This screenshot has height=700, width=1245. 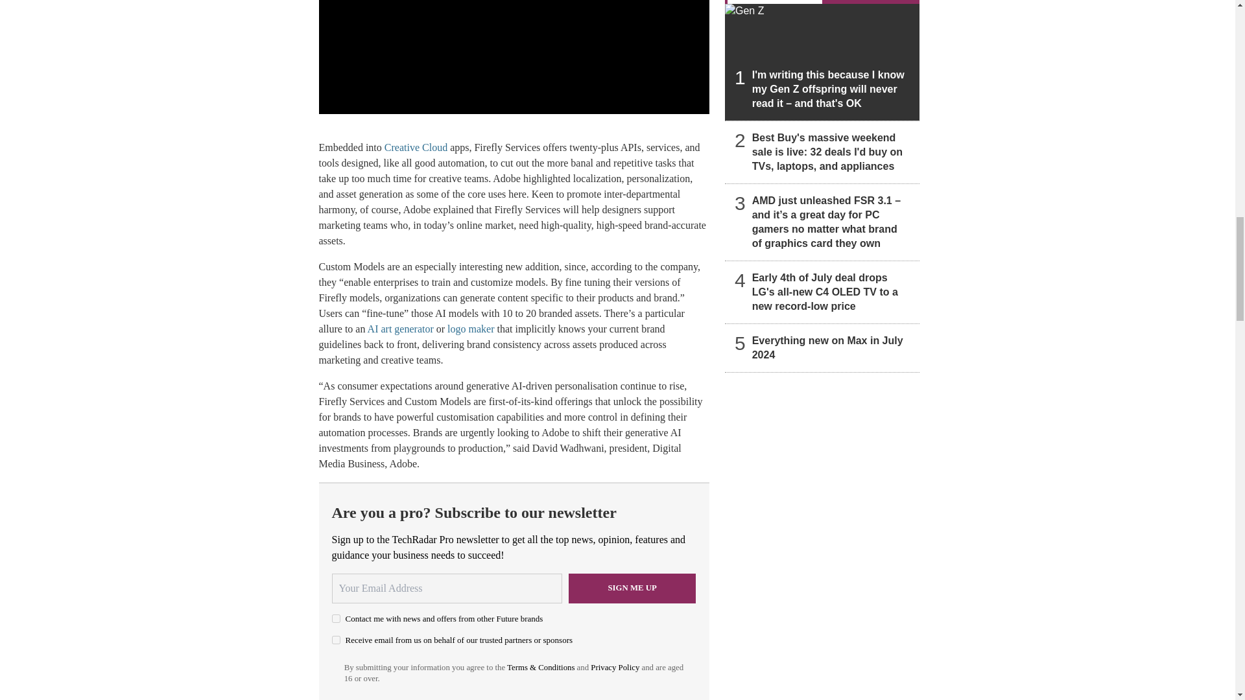 What do you see at coordinates (336, 618) in the screenshot?
I see `on` at bounding box center [336, 618].